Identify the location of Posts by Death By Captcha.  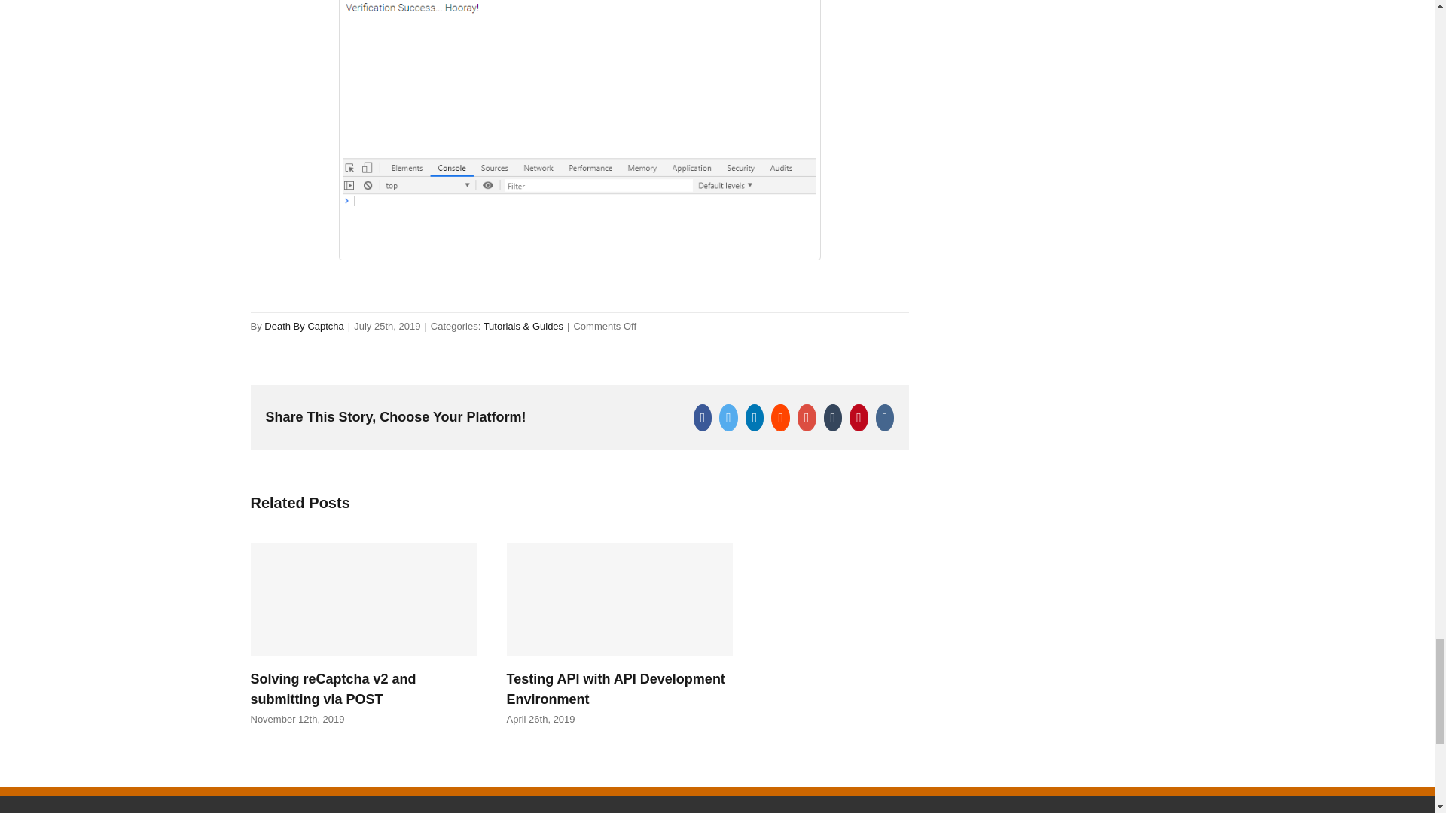
(304, 325).